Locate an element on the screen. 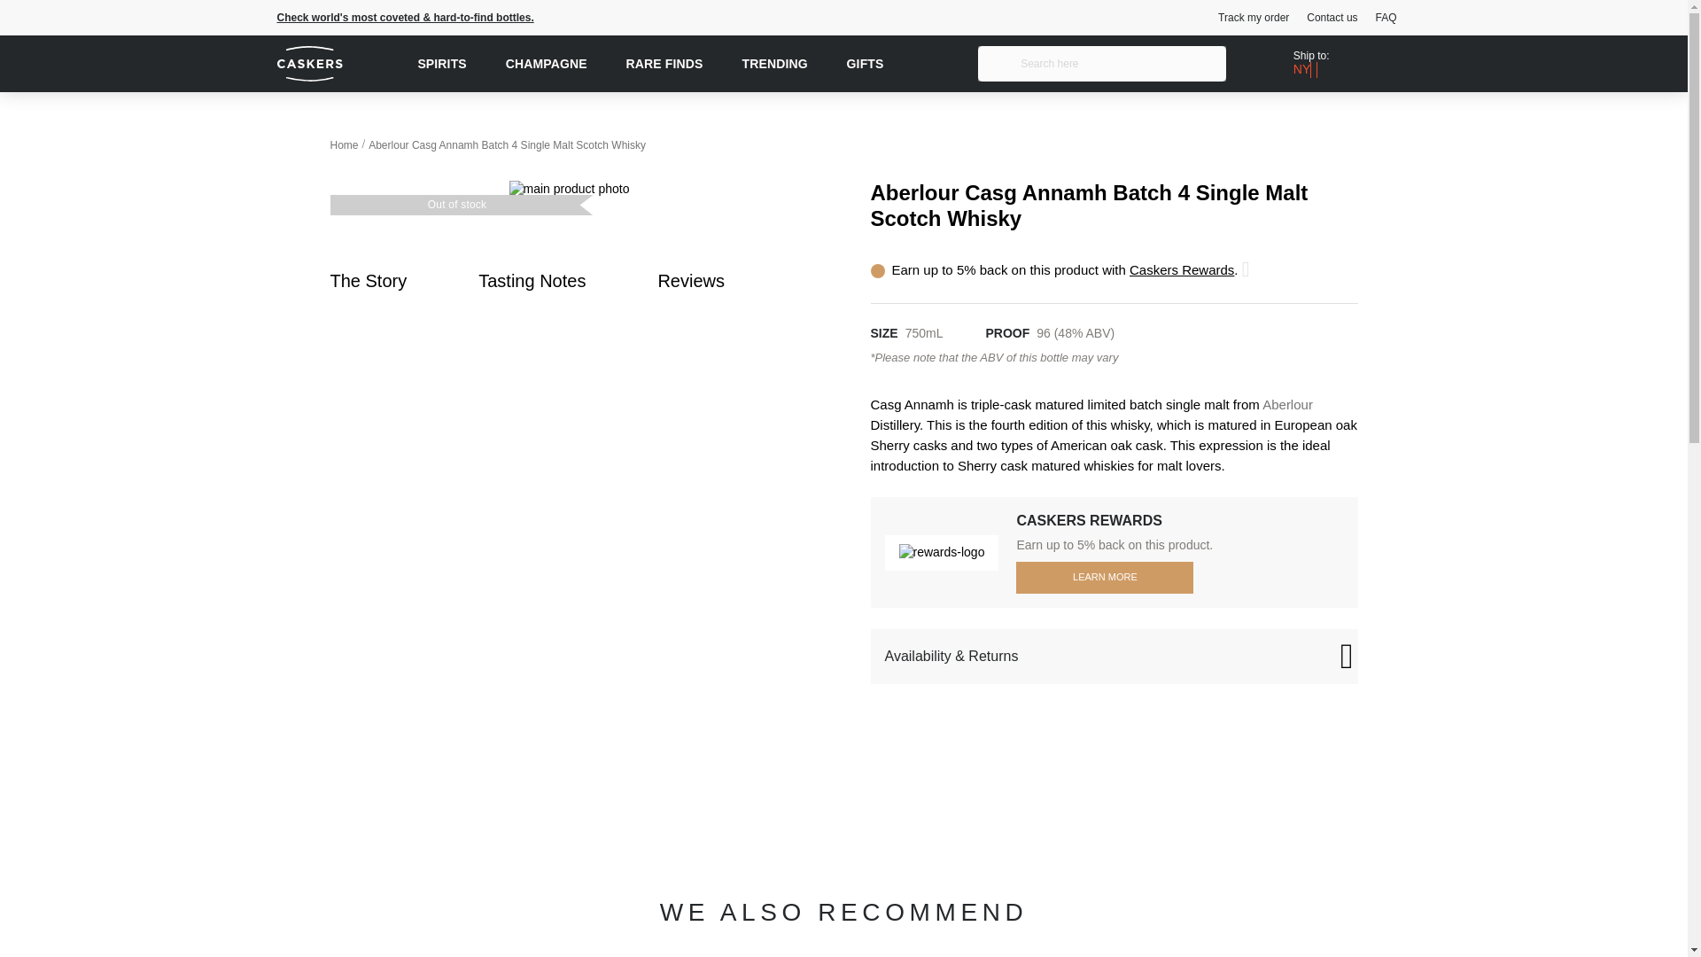 The width and height of the screenshot is (1701, 957). FAQ is located at coordinates (1392, 18).